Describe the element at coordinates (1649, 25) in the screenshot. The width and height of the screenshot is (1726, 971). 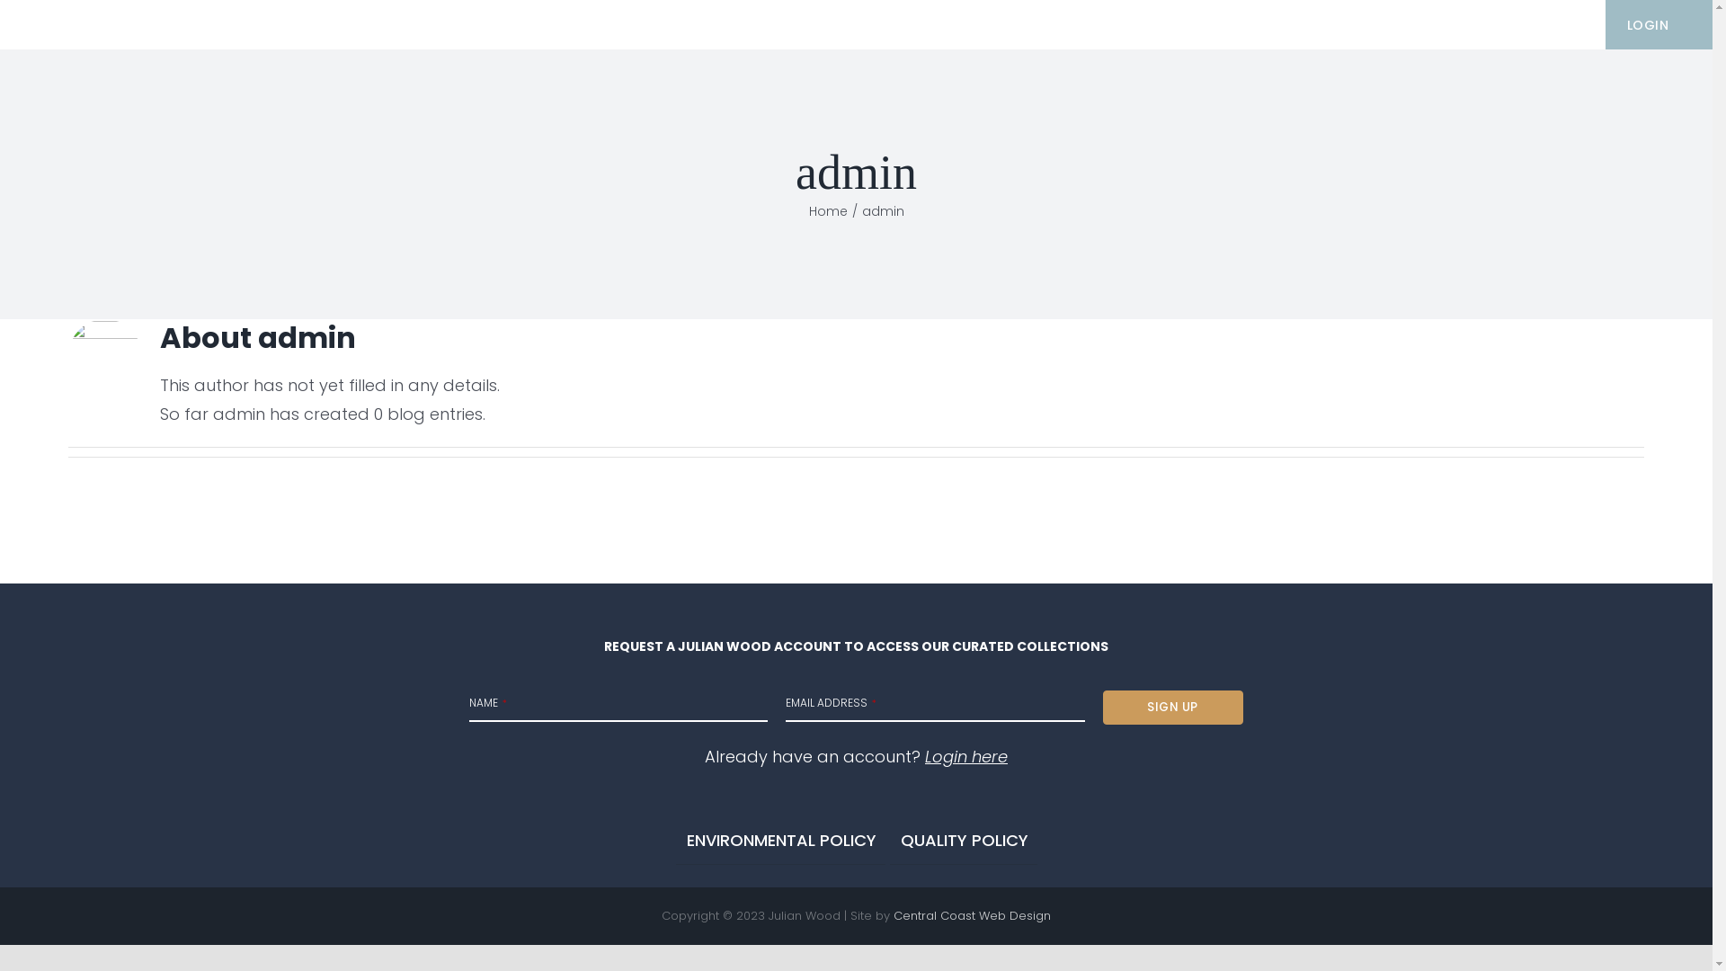
I see `LOGIN` at that location.